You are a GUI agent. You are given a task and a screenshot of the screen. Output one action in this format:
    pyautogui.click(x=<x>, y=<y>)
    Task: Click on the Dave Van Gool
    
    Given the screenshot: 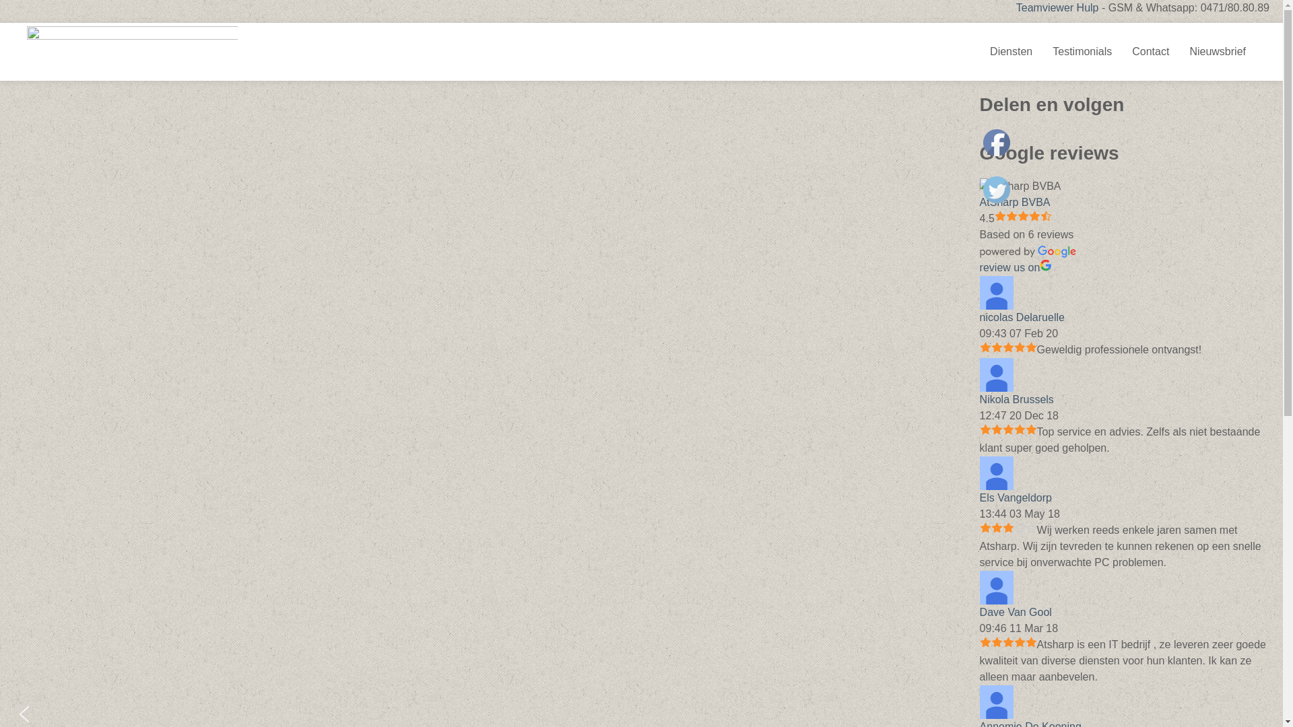 What is the action you would take?
    pyautogui.click(x=1016, y=613)
    